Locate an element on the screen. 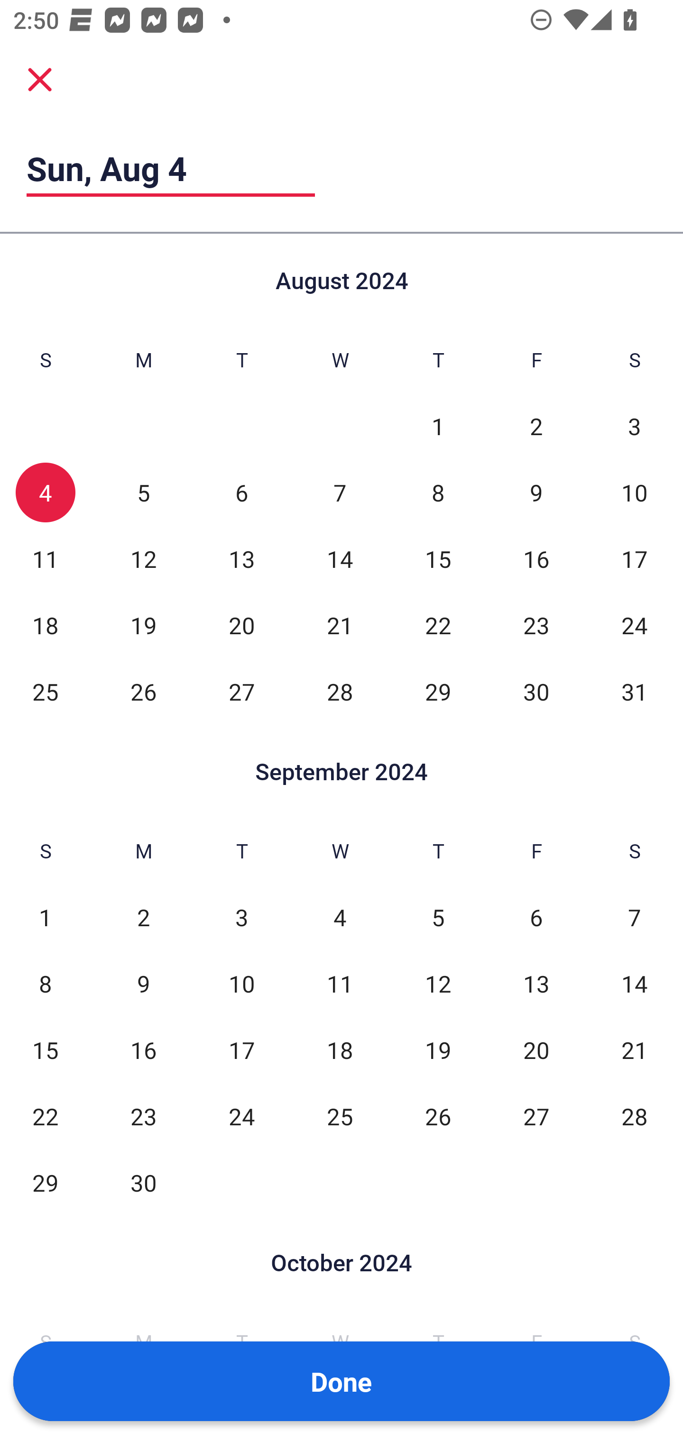 The height and width of the screenshot is (1441, 683). 14 Wed, Aug 14, Not Selected is located at coordinates (340, 559).